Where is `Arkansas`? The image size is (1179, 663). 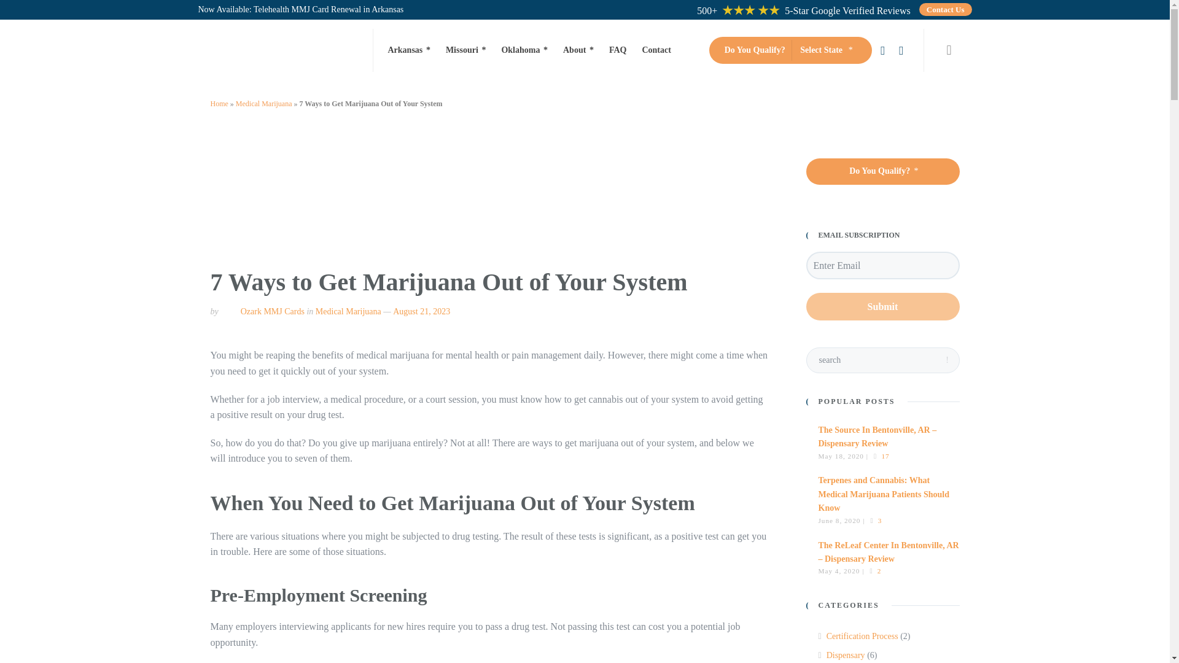 Arkansas is located at coordinates (413, 50).